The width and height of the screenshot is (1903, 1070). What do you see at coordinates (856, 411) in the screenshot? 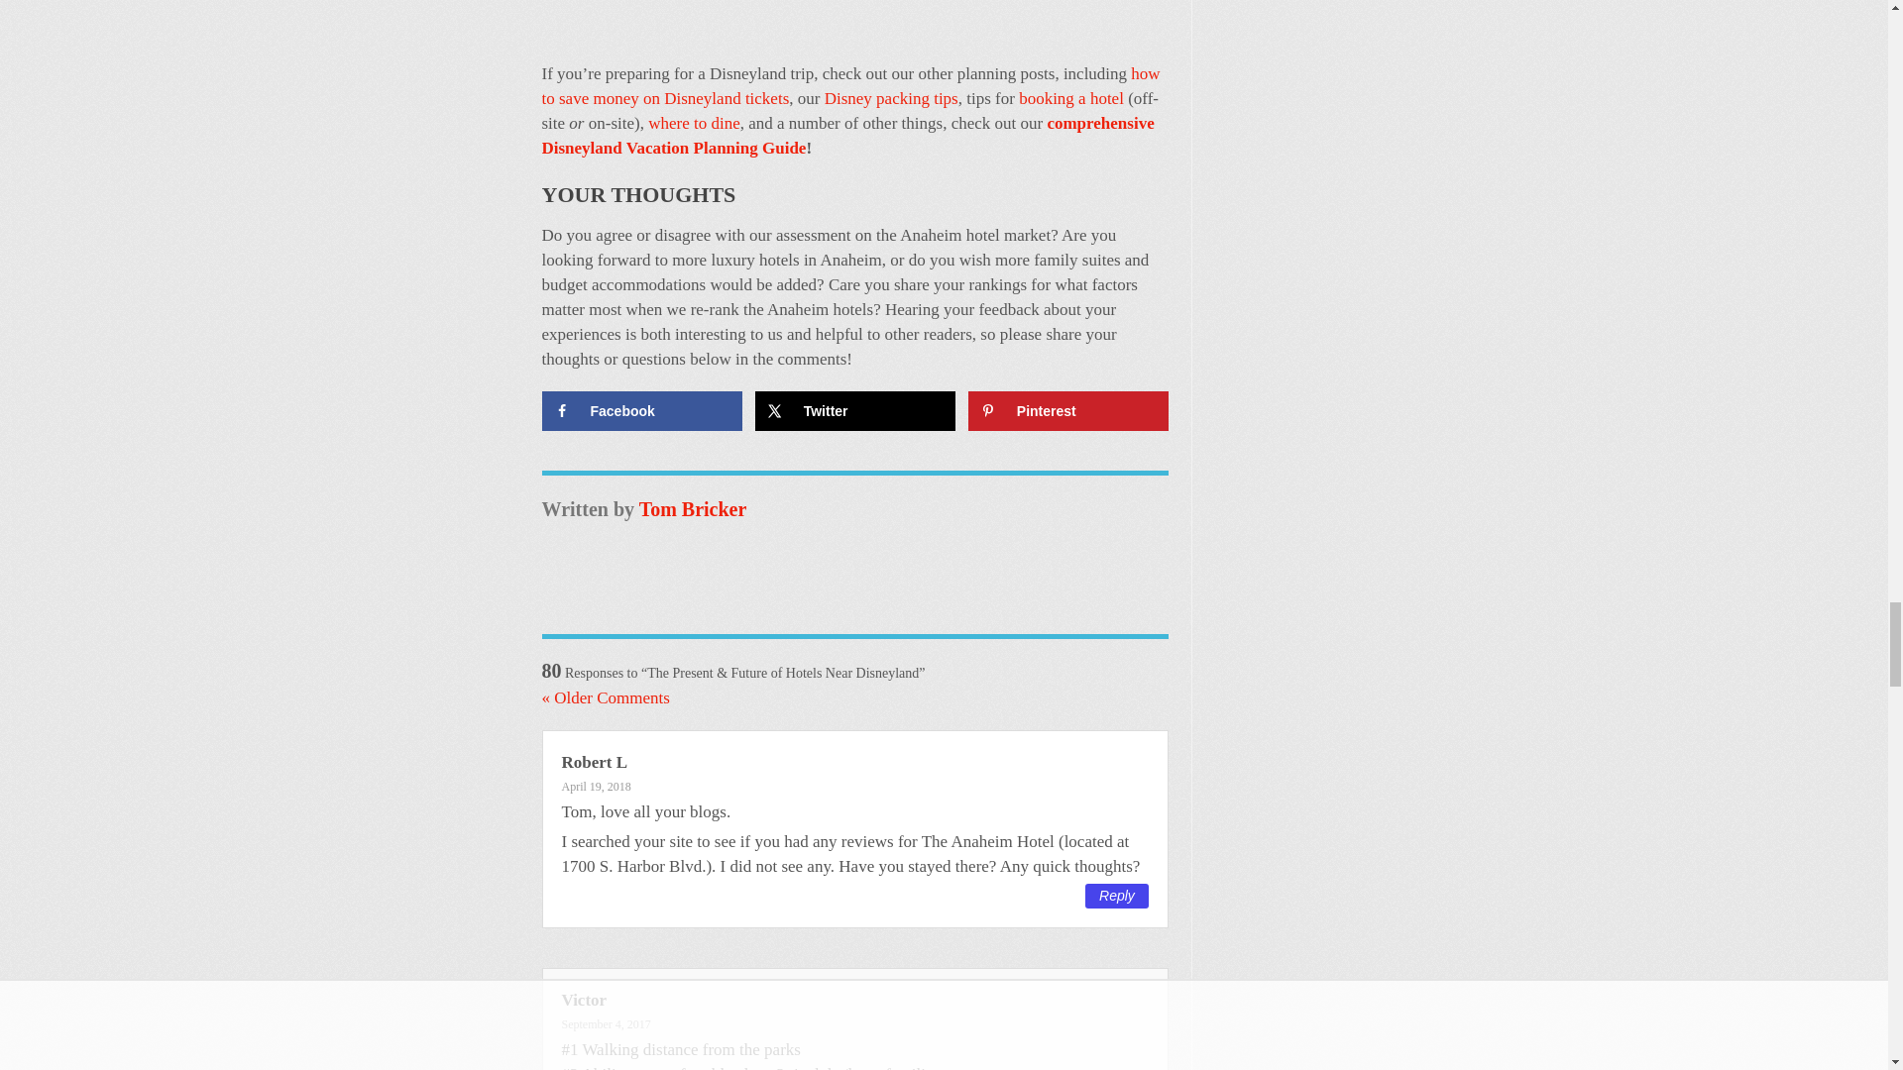
I see `Share on X` at bounding box center [856, 411].